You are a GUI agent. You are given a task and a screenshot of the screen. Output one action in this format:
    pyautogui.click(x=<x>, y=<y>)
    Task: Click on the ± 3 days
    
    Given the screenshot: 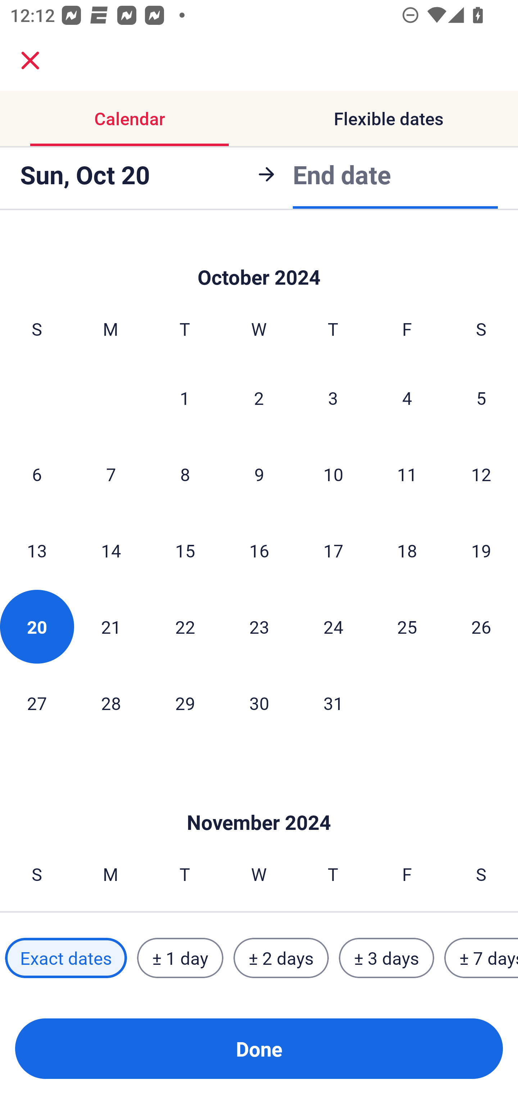 What is the action you would take?
    pyautogui.click(x=386, y=958)
    